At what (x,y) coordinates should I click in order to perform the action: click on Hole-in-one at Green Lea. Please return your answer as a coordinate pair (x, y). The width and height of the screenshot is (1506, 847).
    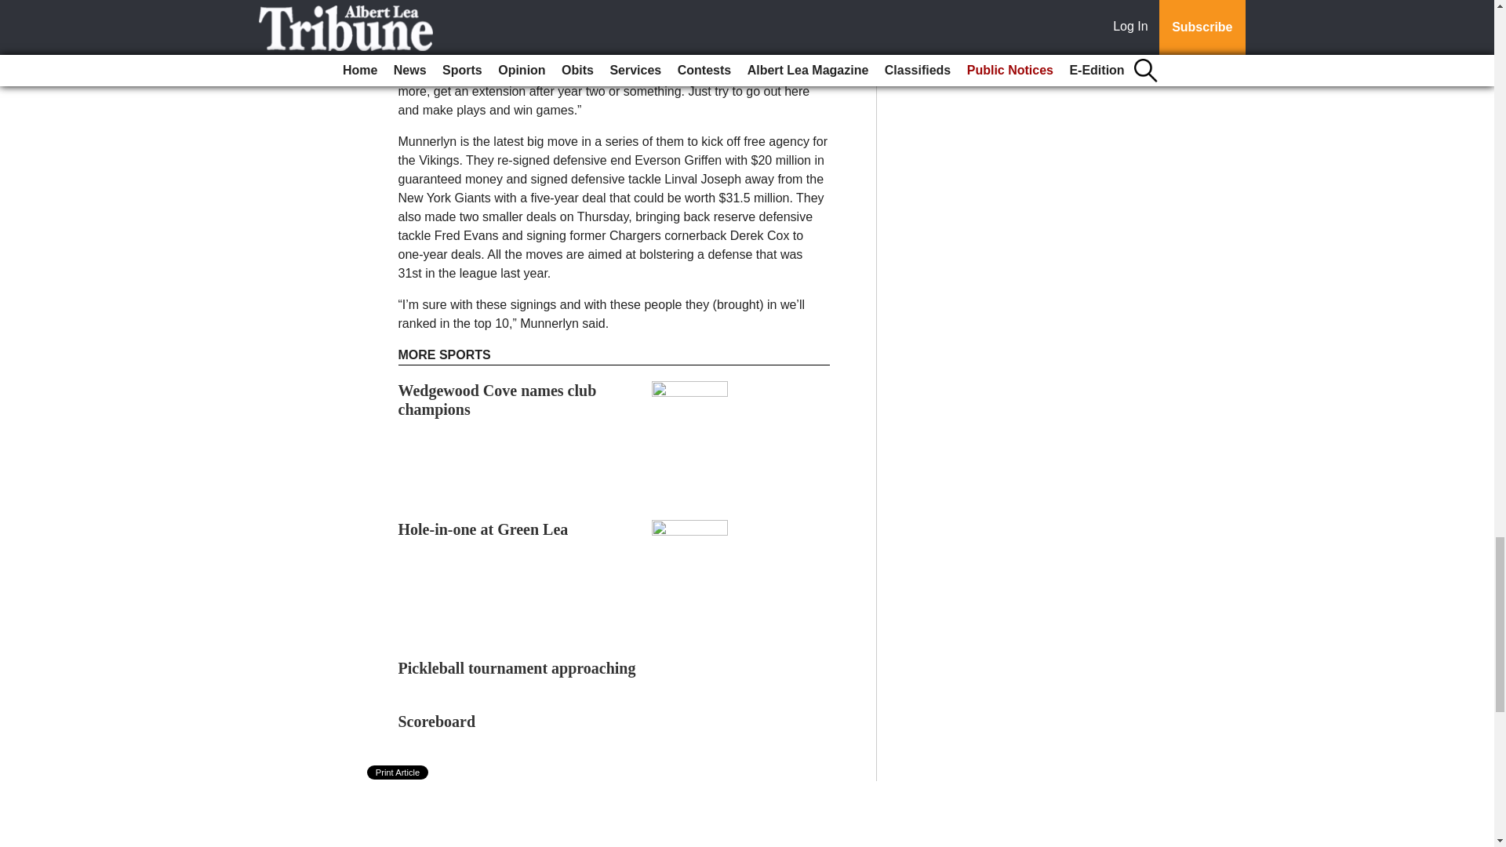
    Looking at the image, I should click on (483, 529).